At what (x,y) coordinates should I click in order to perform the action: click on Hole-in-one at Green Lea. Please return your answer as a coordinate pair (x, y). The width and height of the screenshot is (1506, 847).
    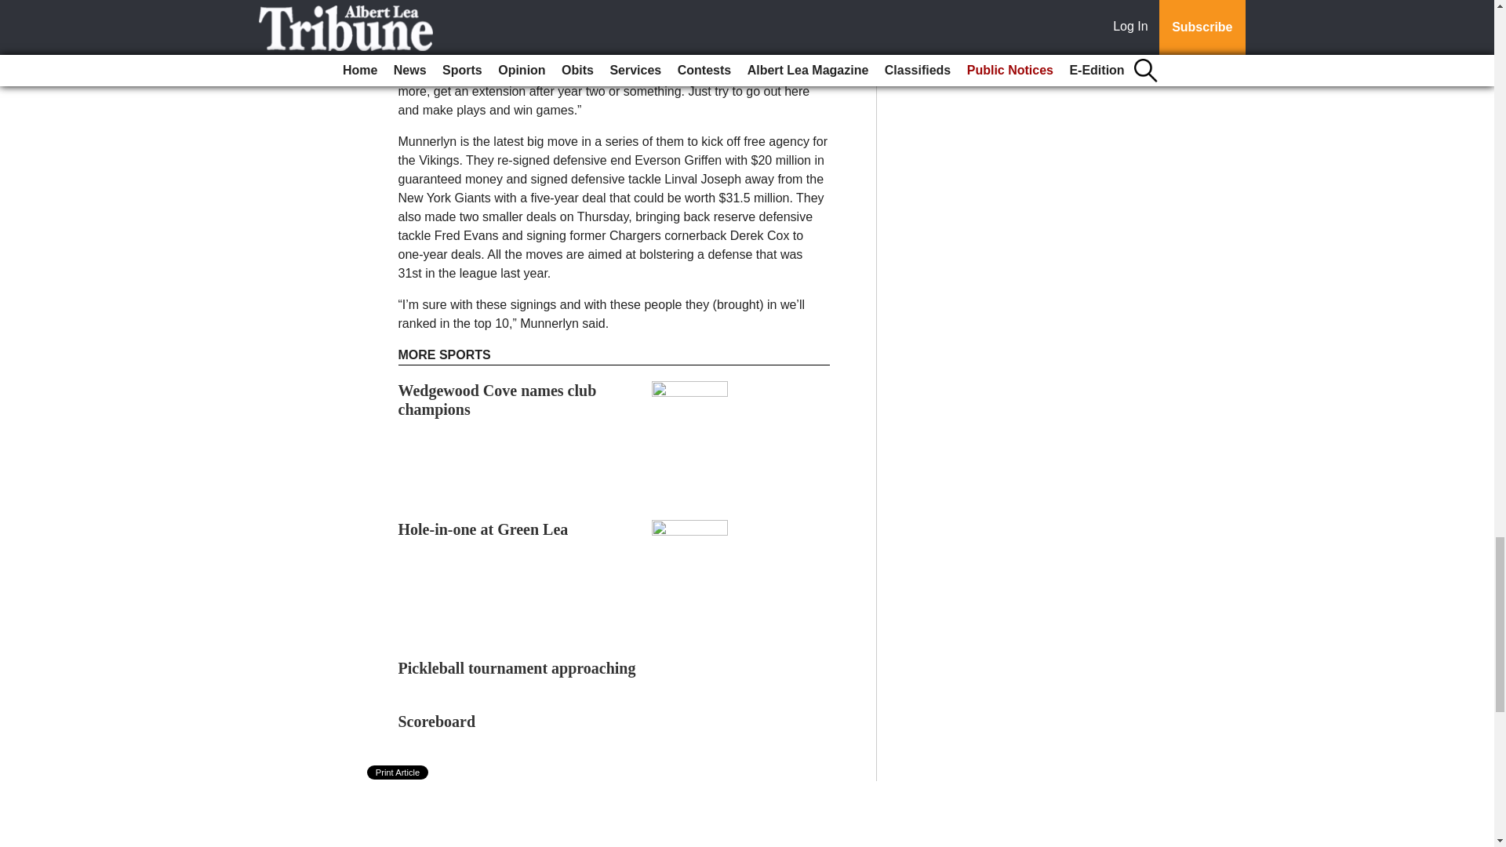
    Looking at the image, I should click on (483, 529).